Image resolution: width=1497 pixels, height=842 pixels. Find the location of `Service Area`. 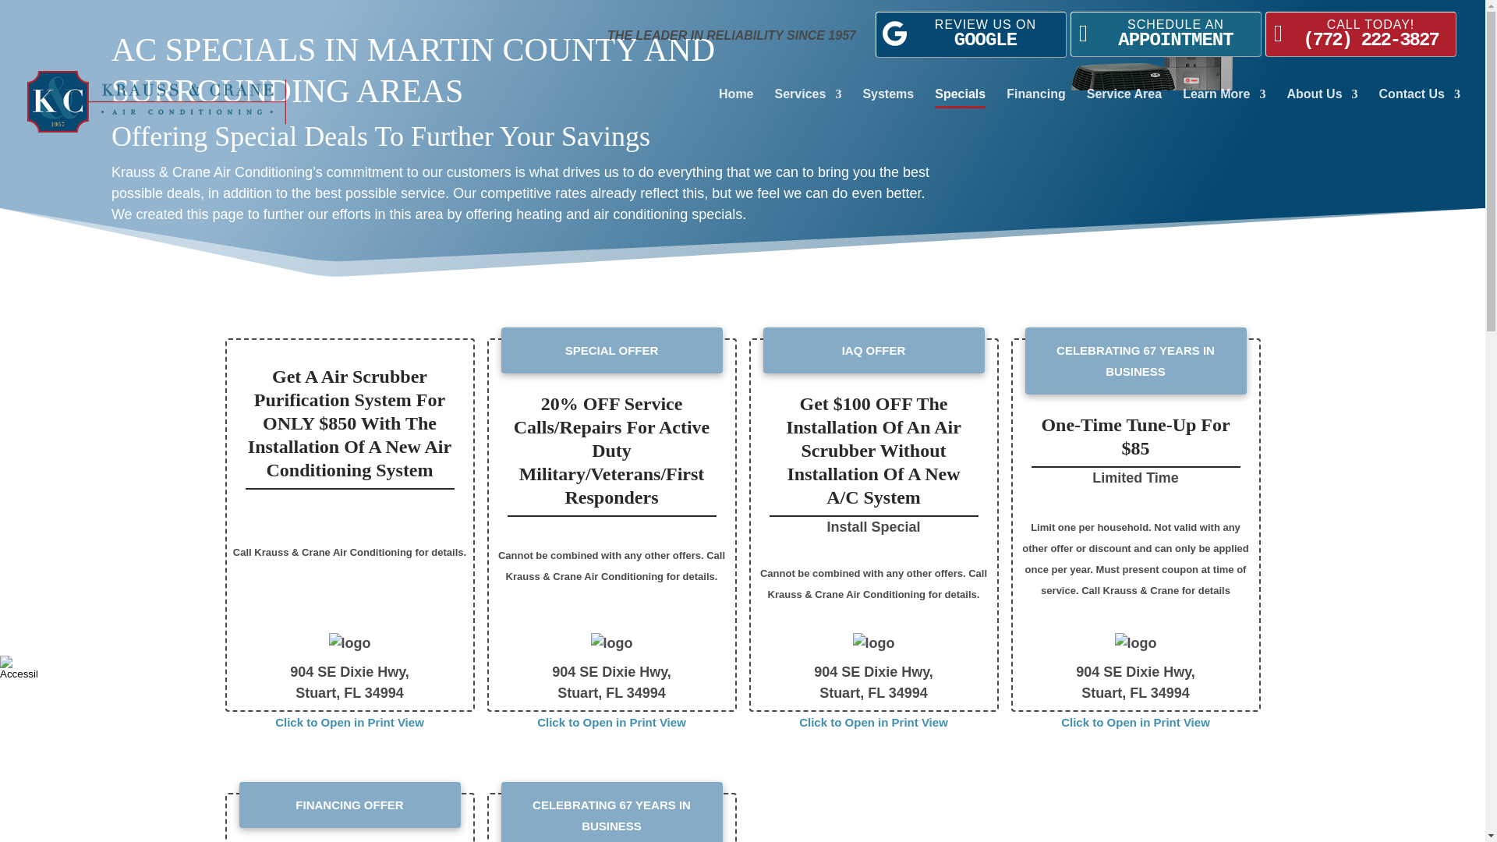

Service Area is located at coordinates (1124, 108).